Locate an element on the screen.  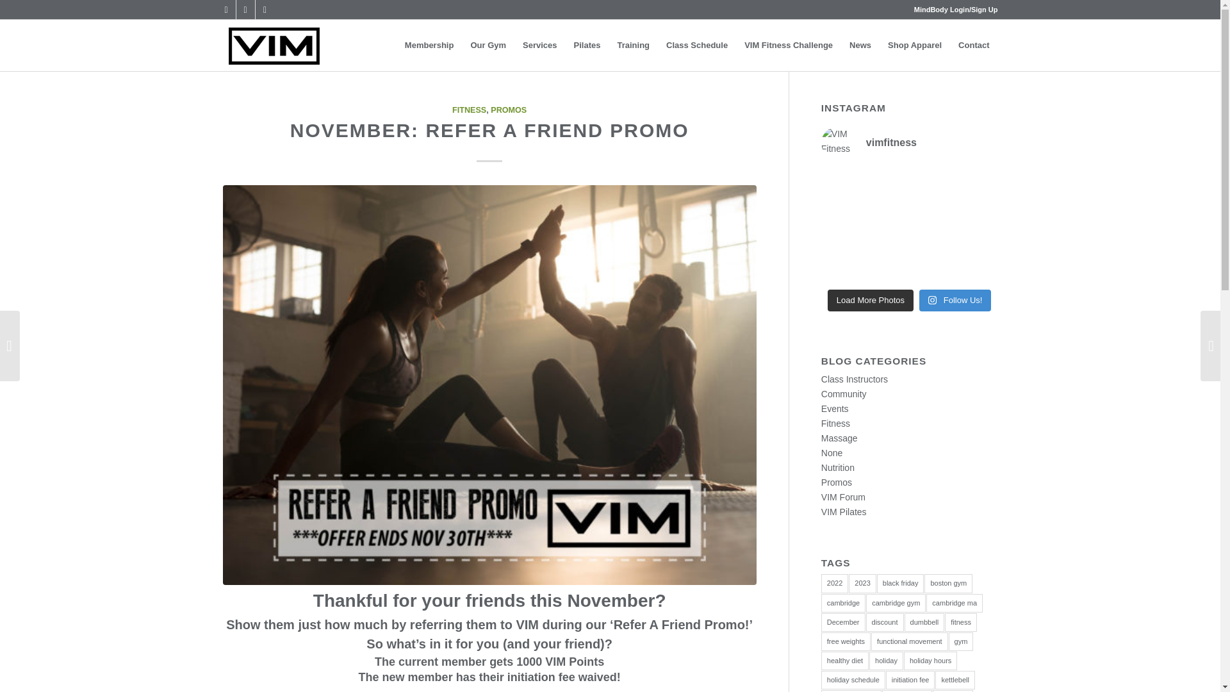
NOVEMBER: REFER A FRIEND PROMO is located at coordinates (489, 130).